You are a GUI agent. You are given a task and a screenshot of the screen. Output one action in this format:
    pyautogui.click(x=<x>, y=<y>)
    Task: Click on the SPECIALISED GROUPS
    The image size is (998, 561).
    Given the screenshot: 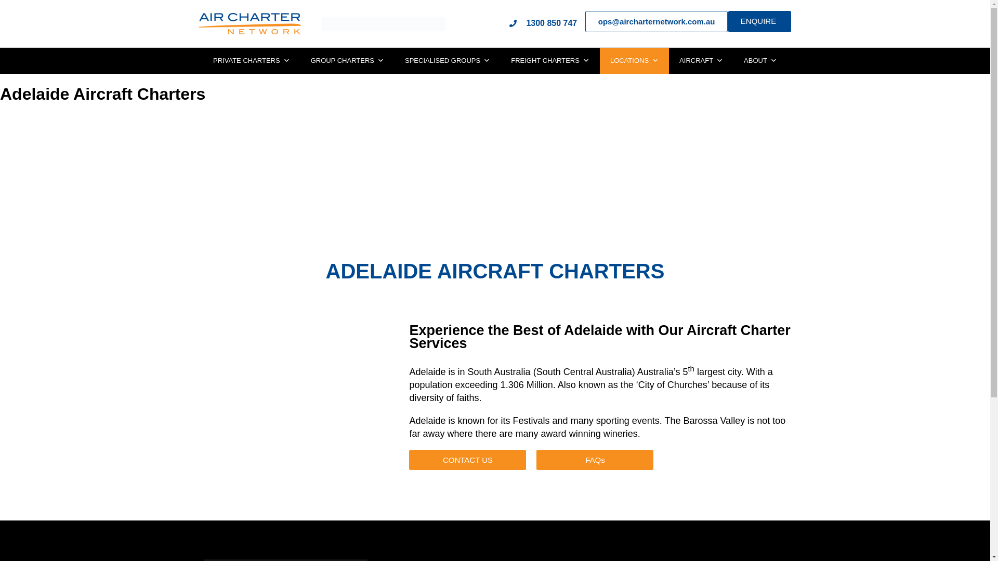 What is the action you would take?
    pyautogui.click(x=447, y=60)
    